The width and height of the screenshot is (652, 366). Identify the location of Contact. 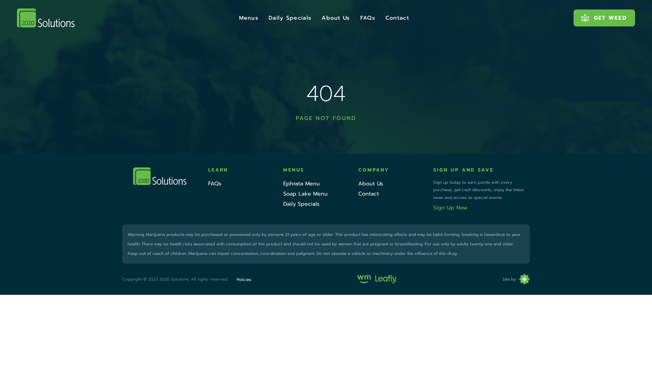
(397, 18).